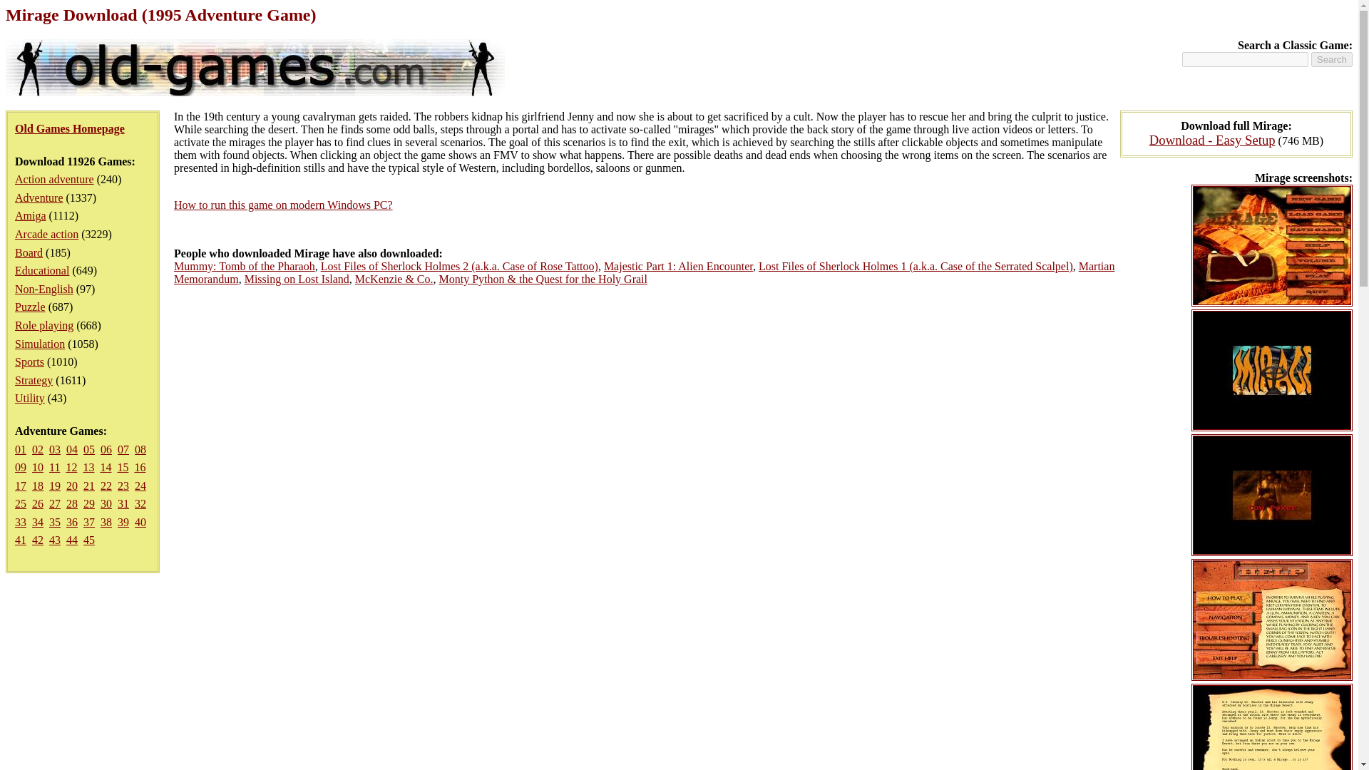 The image size is (1369, 770). Describe the element at coordinates (1332, 59) in the screenshot. I see `Search` at that location.